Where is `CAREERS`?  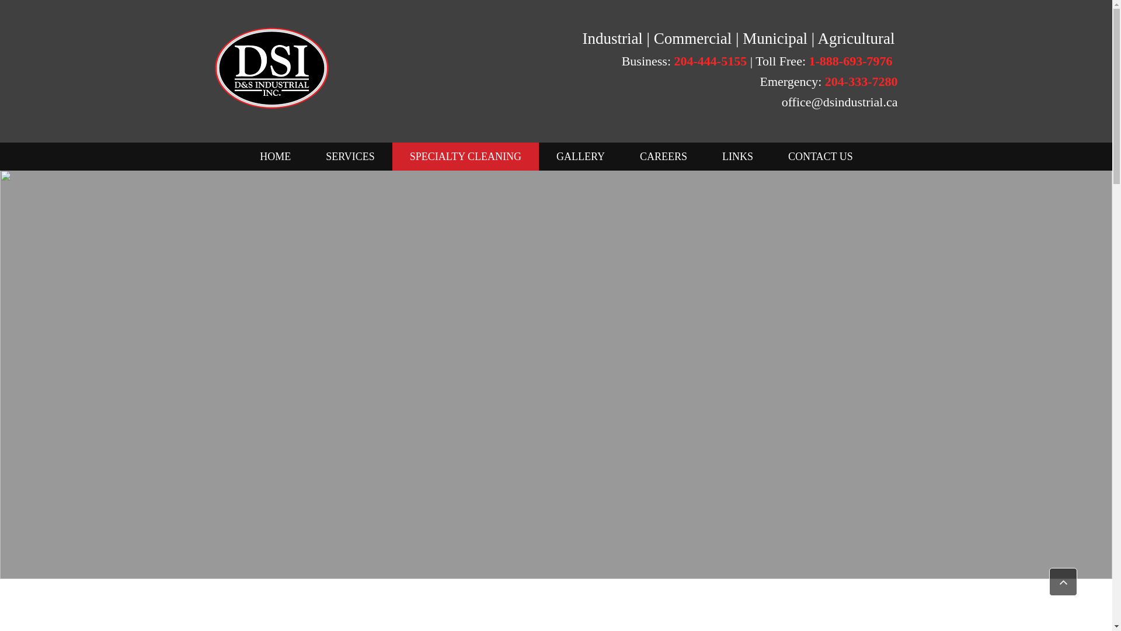 CAREERS is located at coordinates (663, 157).